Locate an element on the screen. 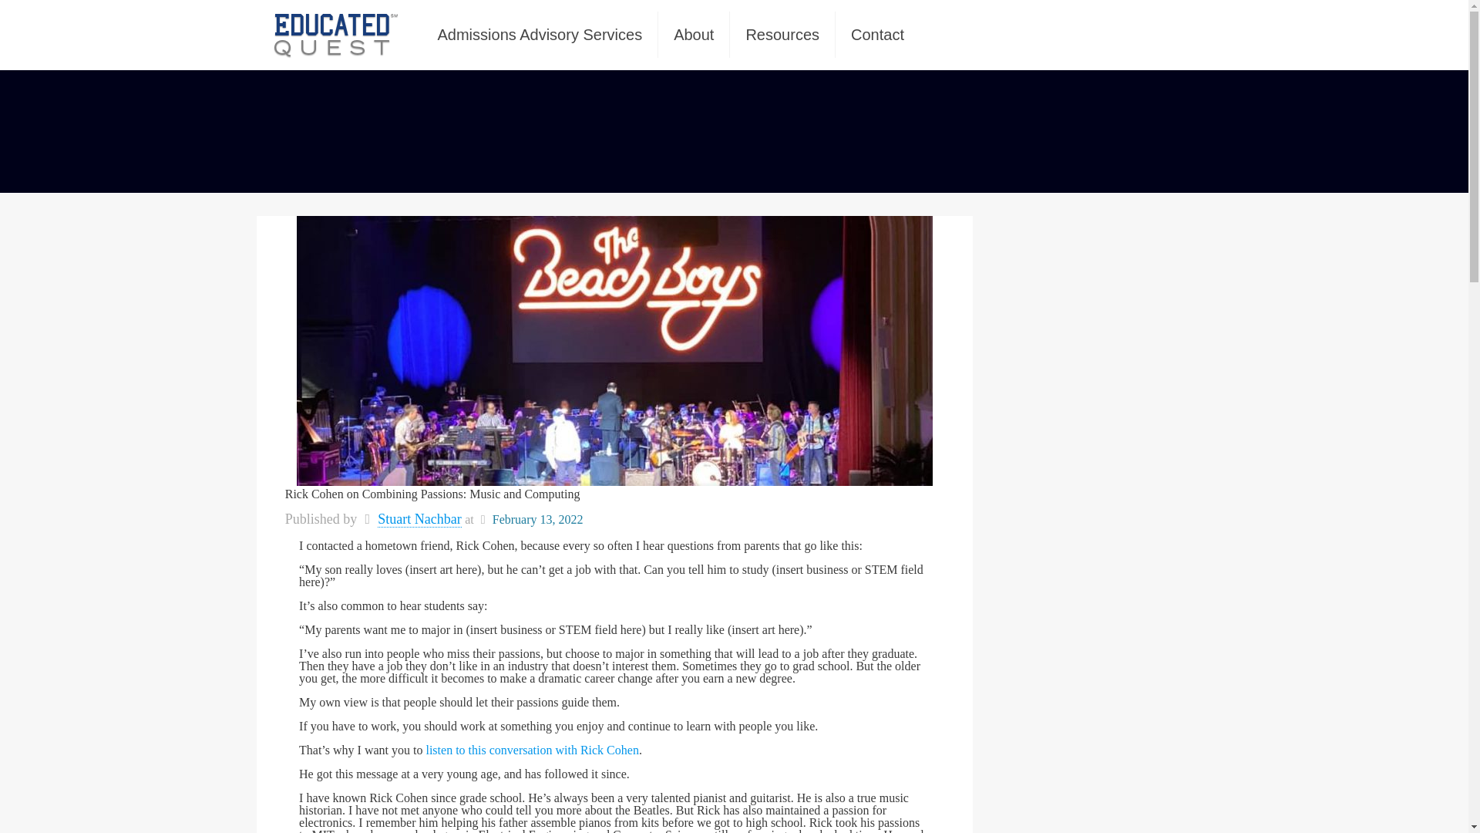 The image size is (1480, 833). Resources is located at coordinates (782, 34).